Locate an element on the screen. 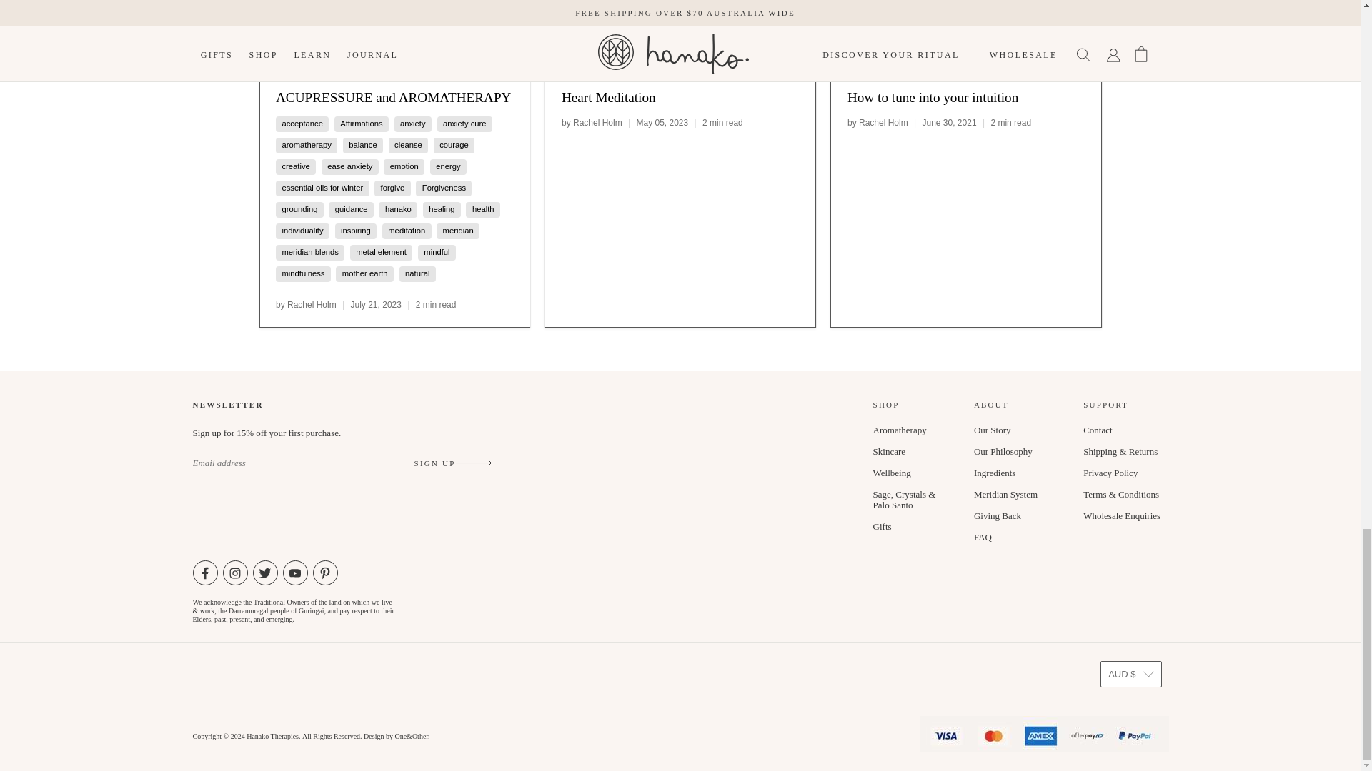 The height and width of the screenshot is (771, 1372). Journal tagged Affirmations is located at coordinates (362, 124).